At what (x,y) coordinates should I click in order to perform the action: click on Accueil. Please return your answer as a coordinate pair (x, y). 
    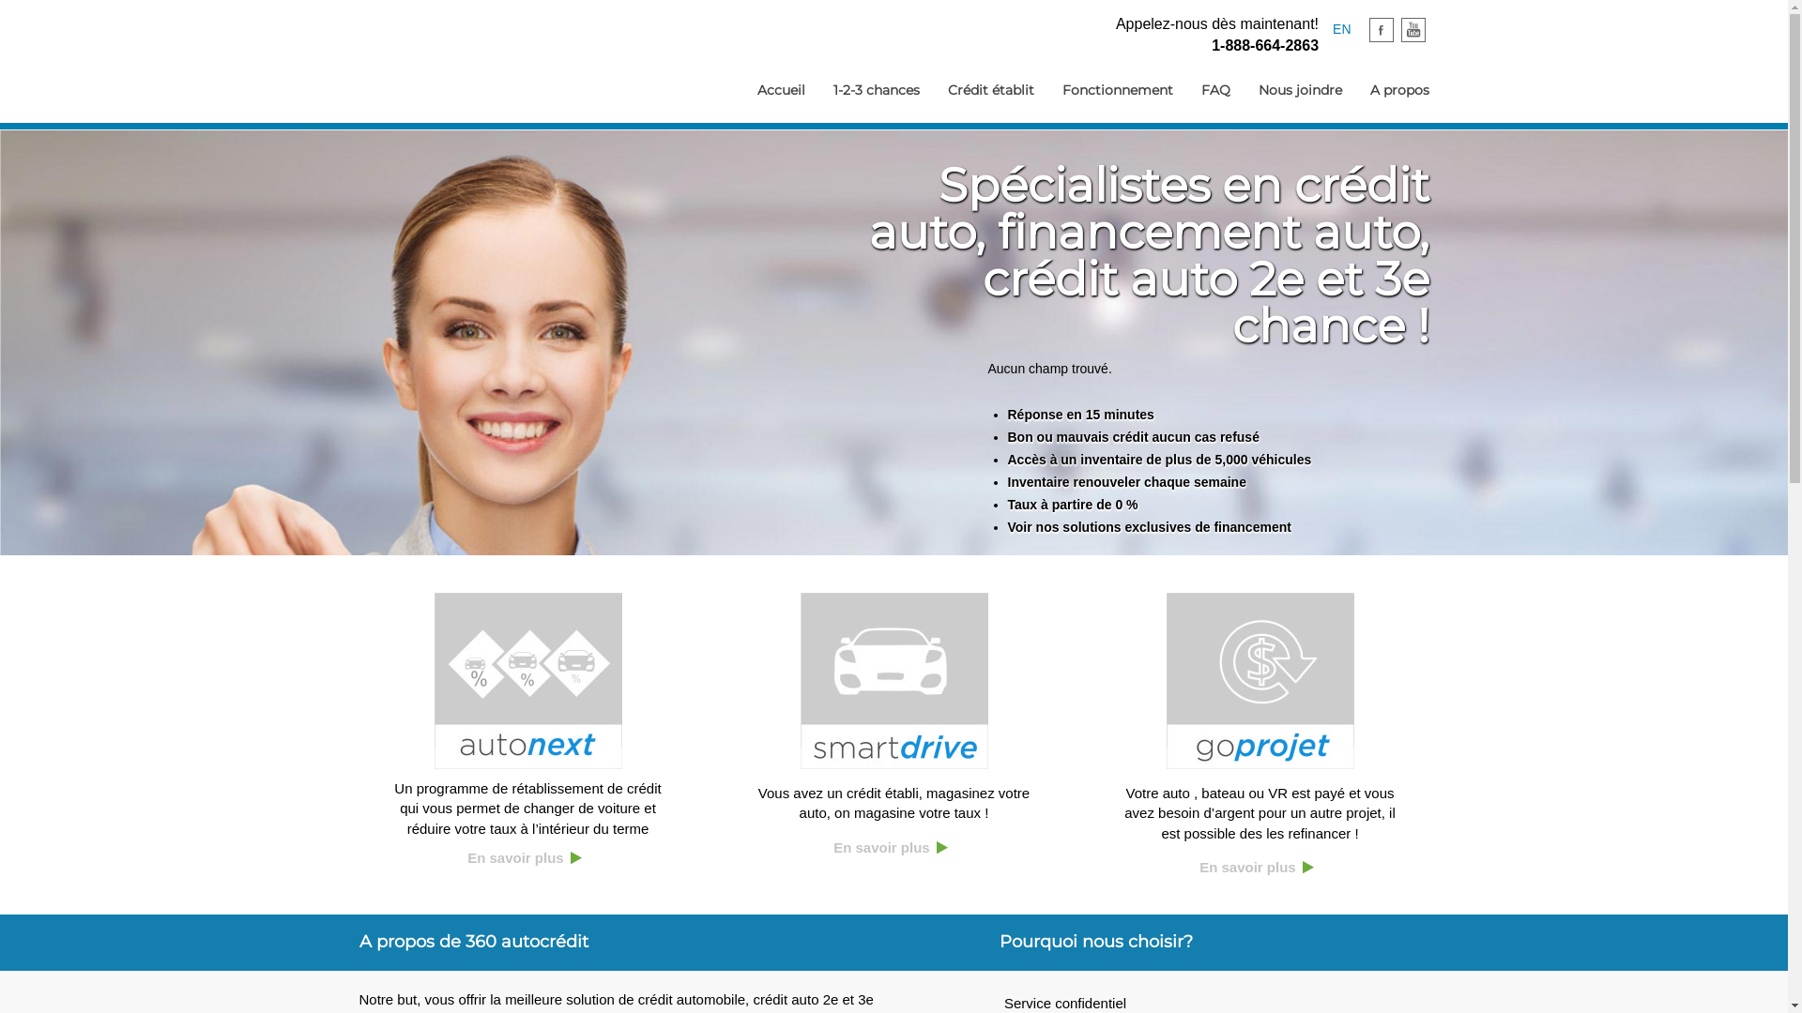
    Looking at the image, I should click on (781, 90).